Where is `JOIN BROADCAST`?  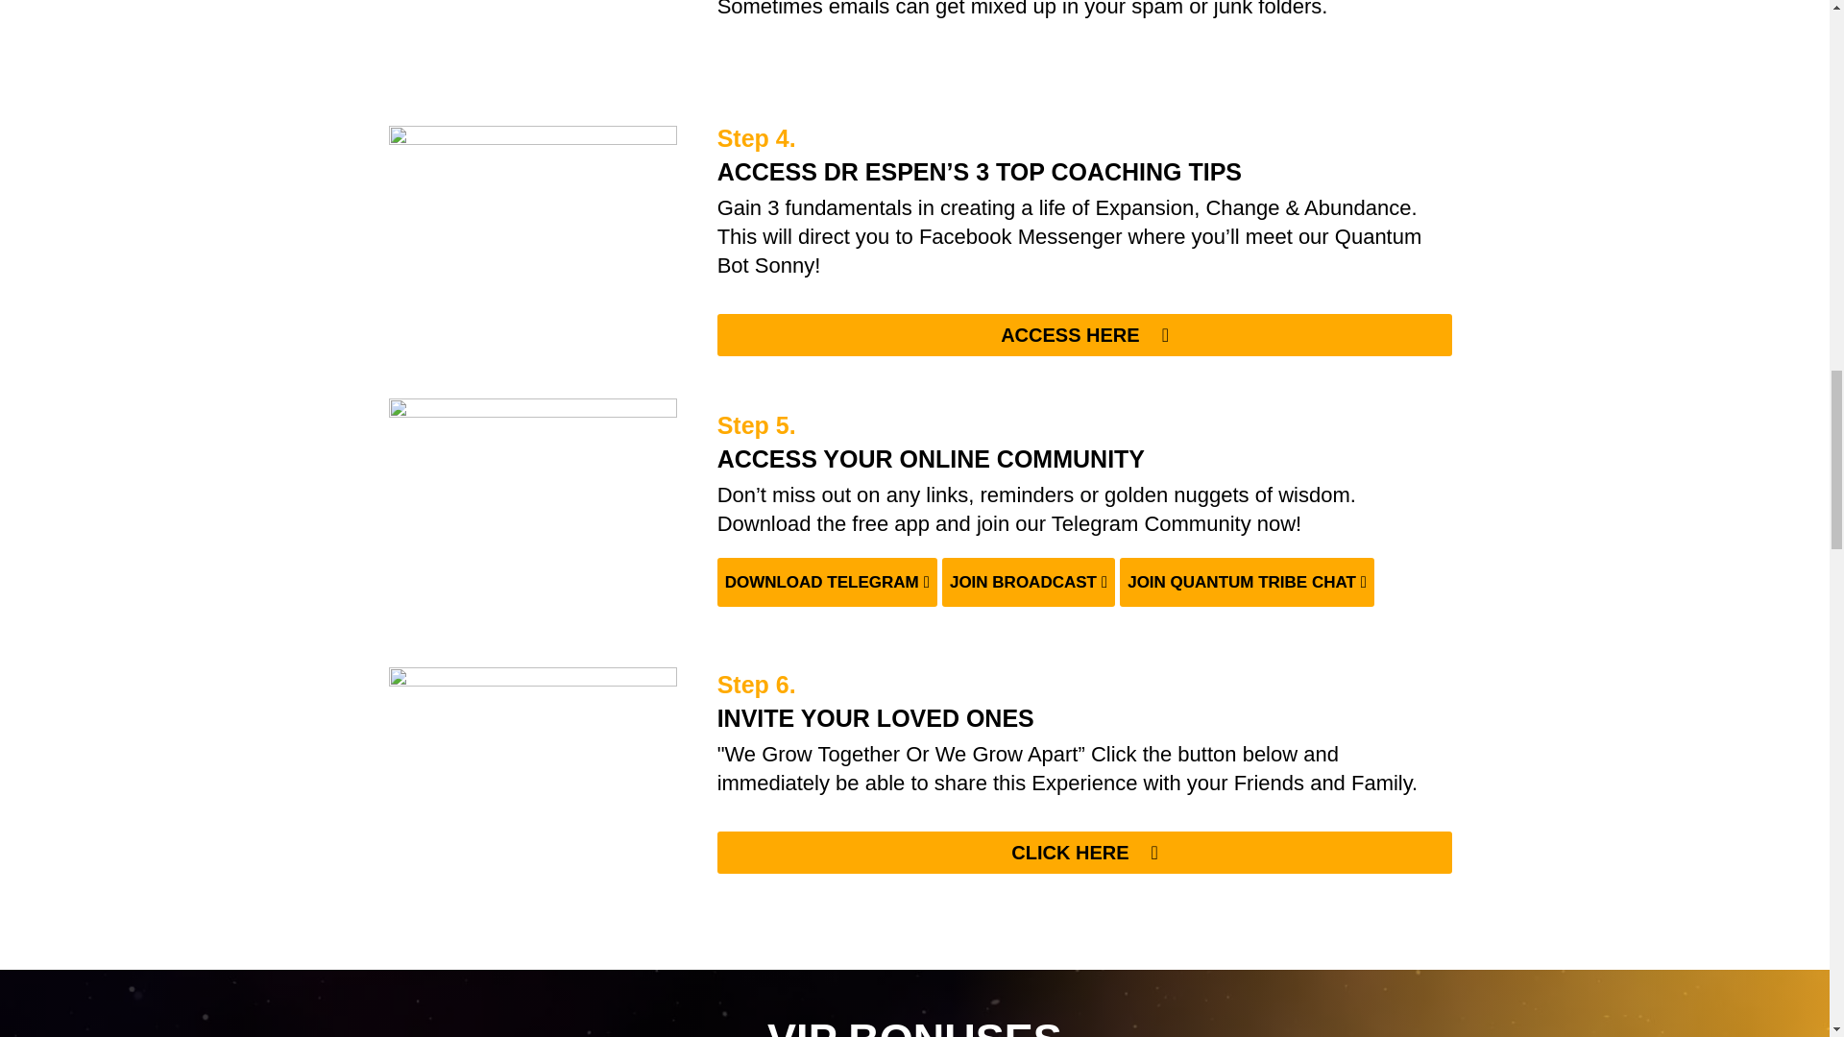
JOIN BROADCAST is located at coordinates (1029, 582).